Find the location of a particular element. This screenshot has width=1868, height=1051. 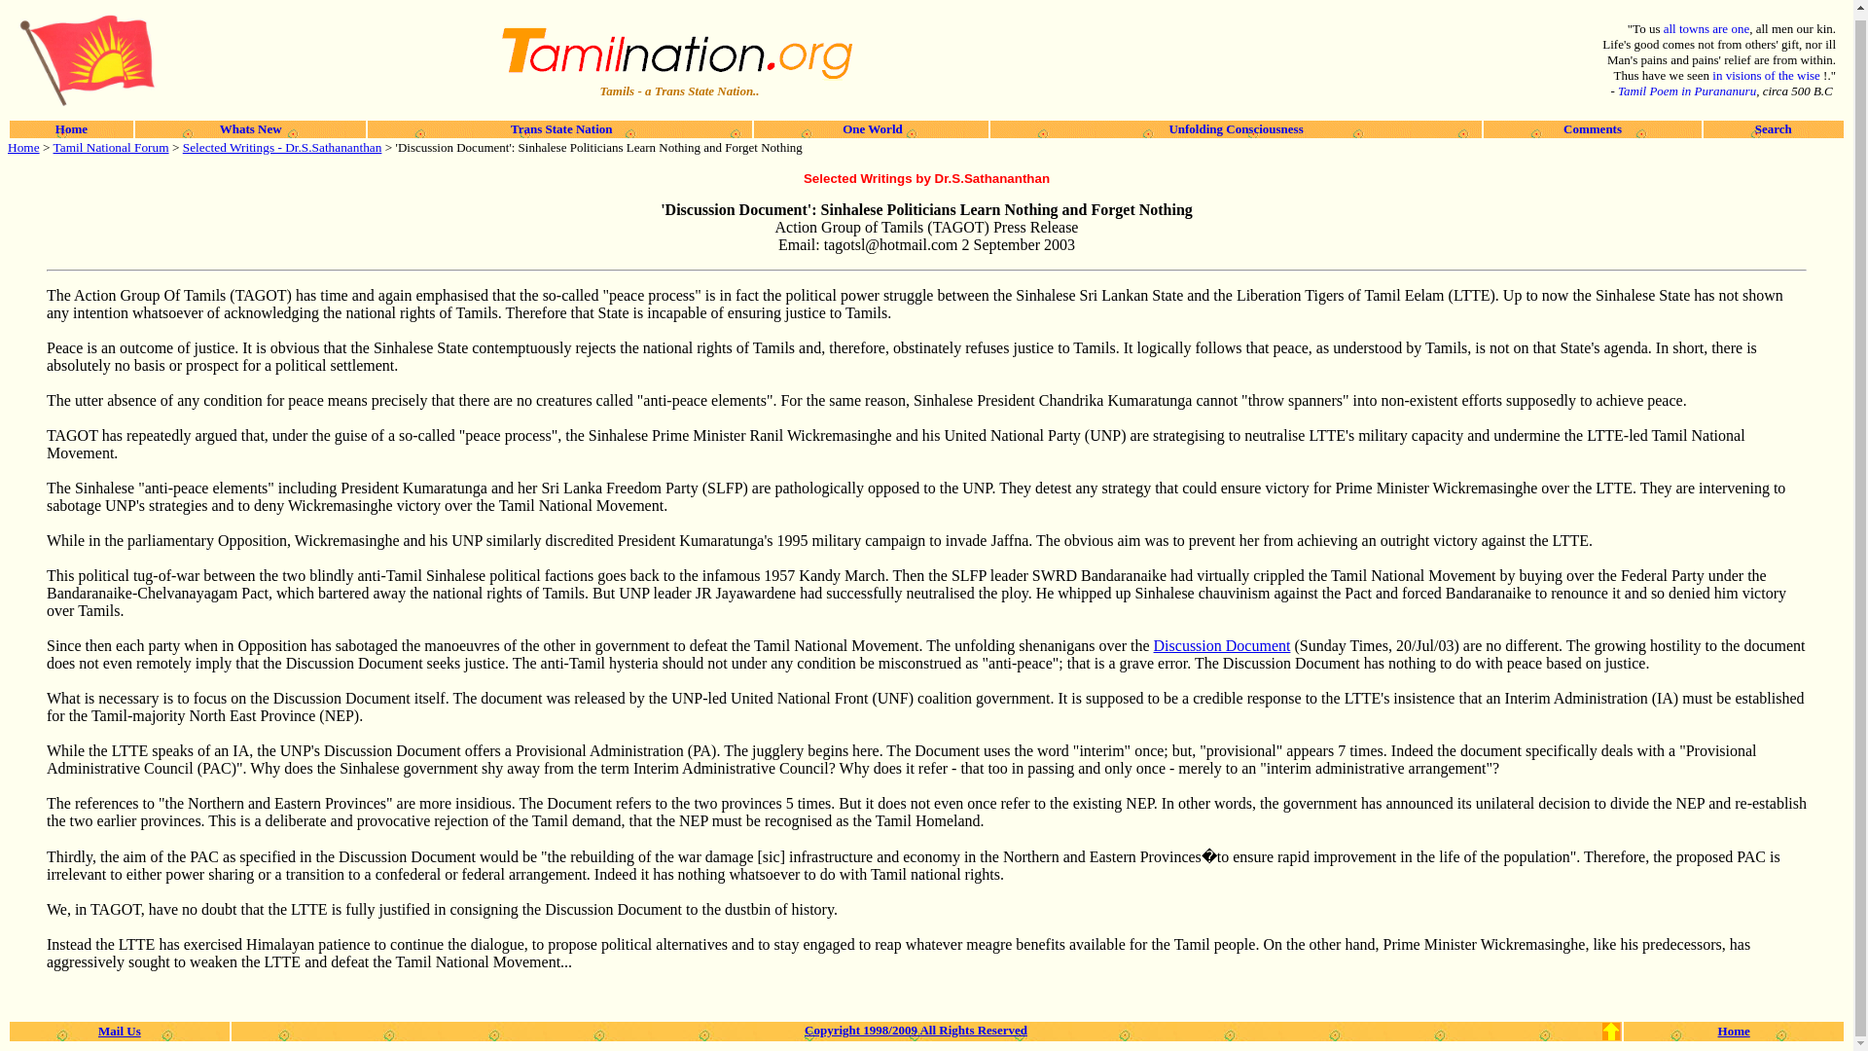

Unfolding Consciousness is located at coordinates (1236, 128).